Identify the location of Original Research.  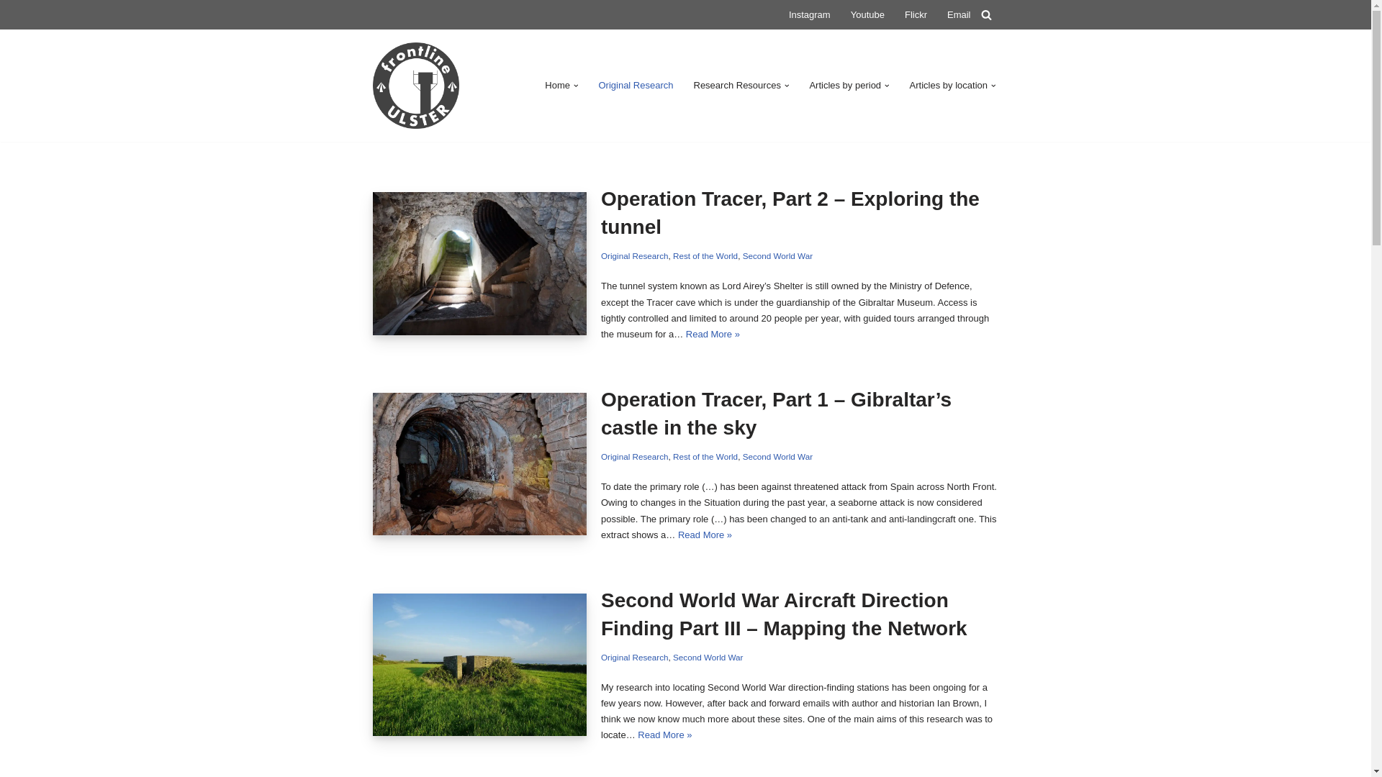
(636, 85).